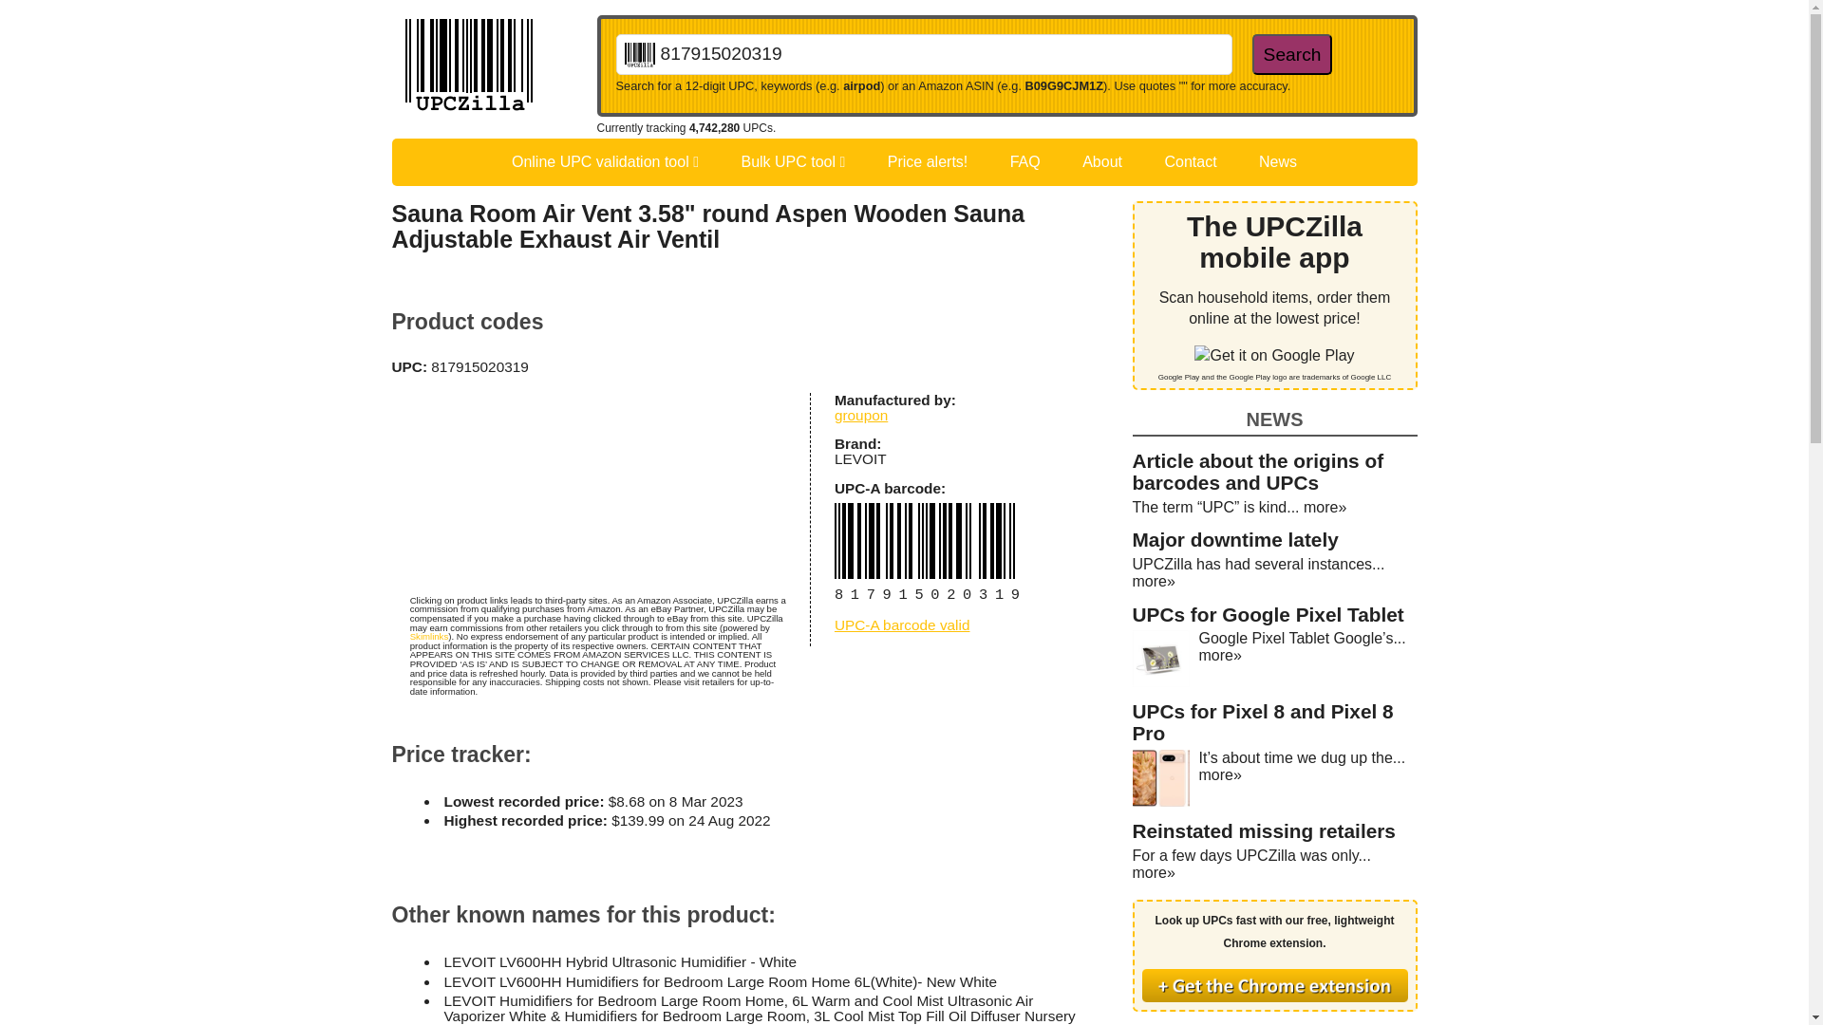 This screenshot has height=1025, width=1823. What do you see at coordinates (1257, 471) in the screenshot?
I see `Article about the origins of barcodes and UPCs` at bounding box center [1257, 471].